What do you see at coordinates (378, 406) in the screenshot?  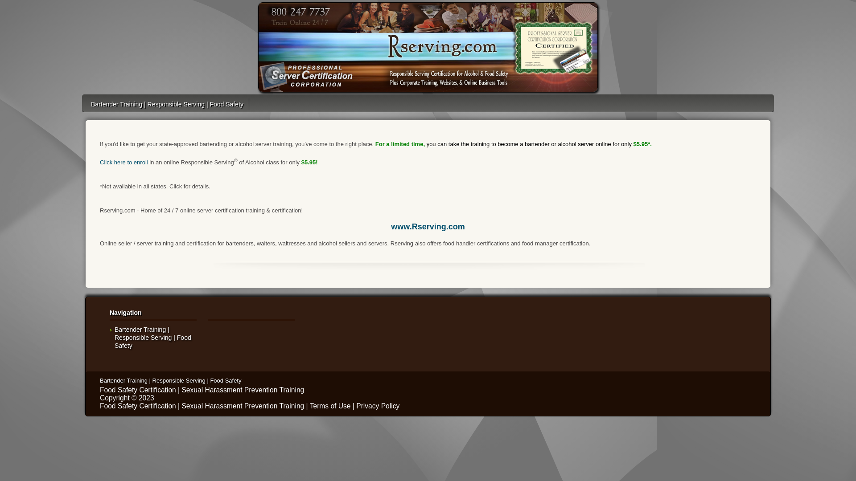 I see `Privacy Policy` at bounding box center [378, 406].